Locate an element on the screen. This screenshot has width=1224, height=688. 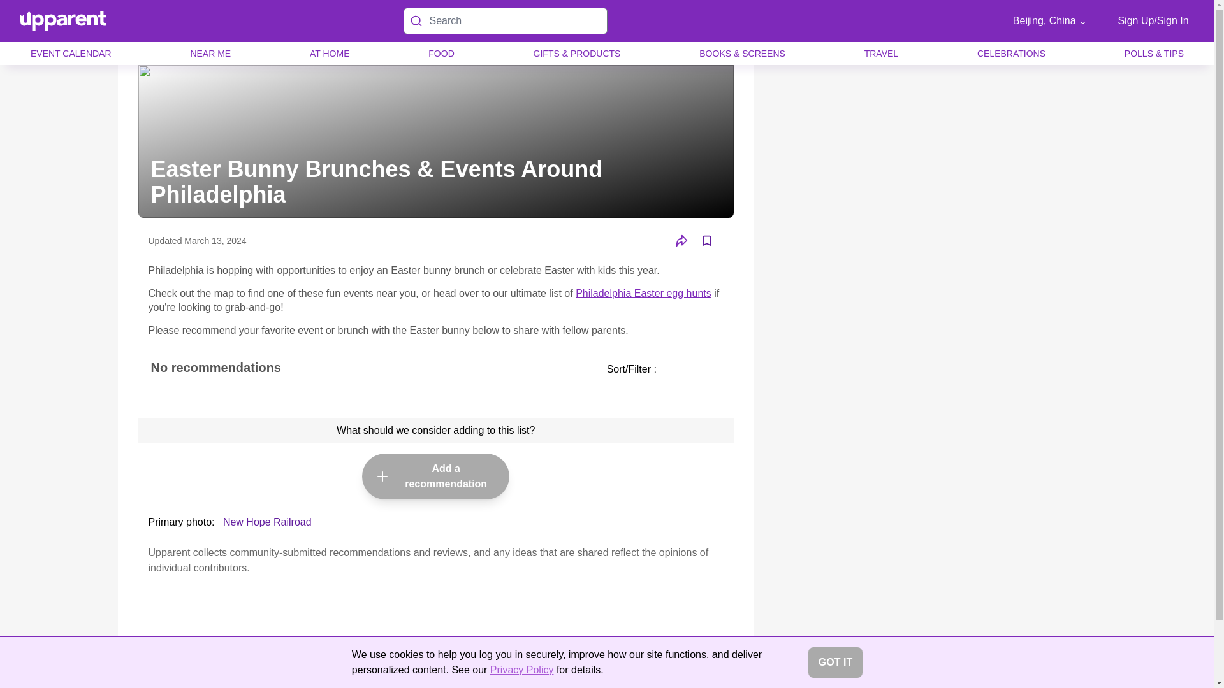
Beijing, China is located at coordinates (1049, 20).